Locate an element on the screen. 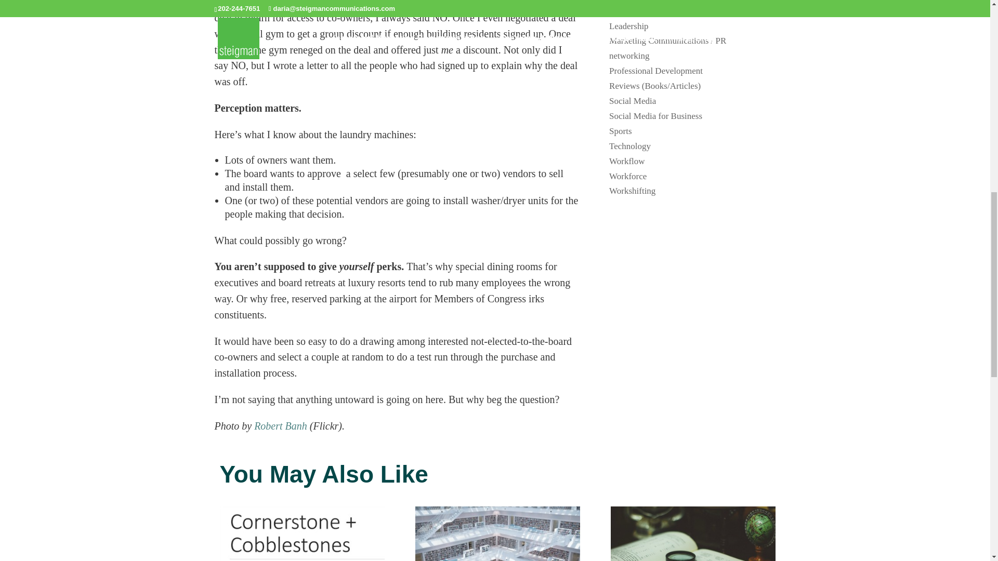  Workforce is located at coordinates (628, 176).